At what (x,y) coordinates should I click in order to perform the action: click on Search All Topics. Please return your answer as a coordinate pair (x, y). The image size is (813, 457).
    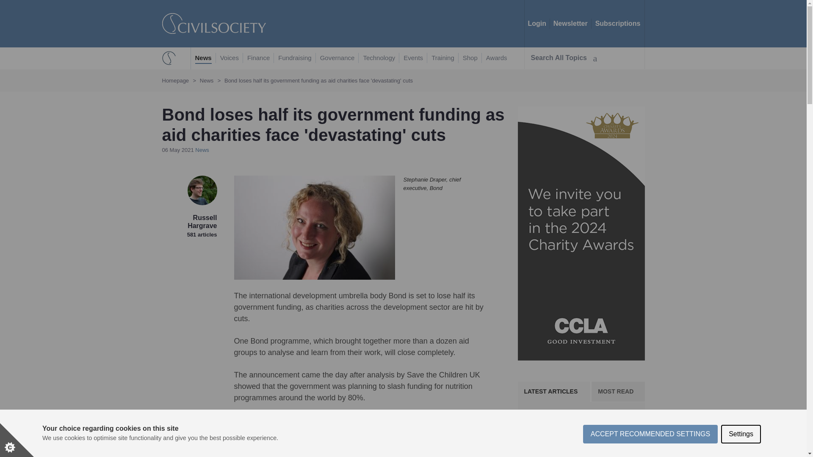
    Looking at the image, I should click on (564, 58).